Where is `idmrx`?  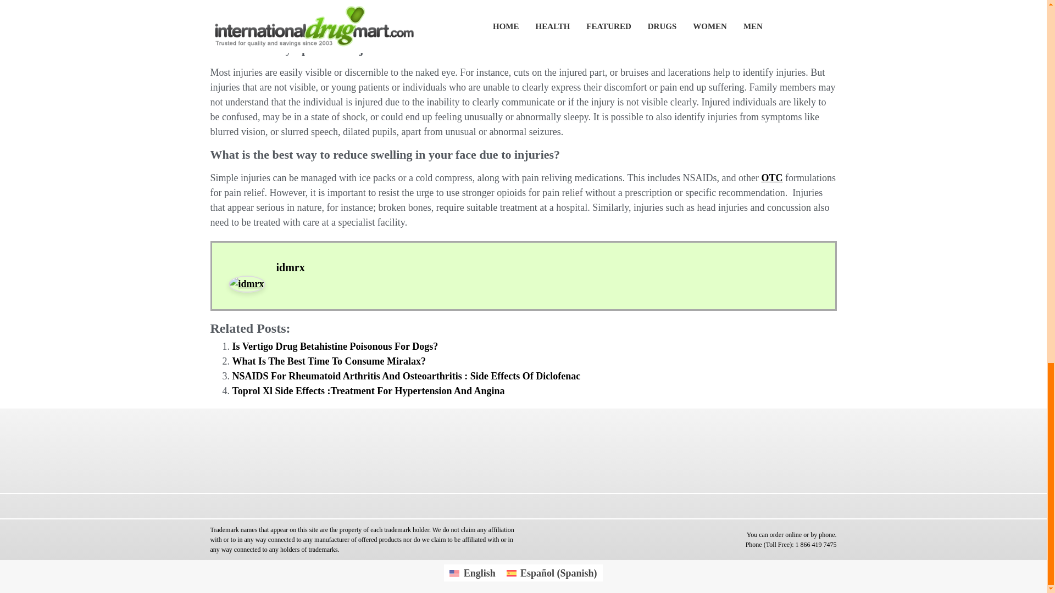
idmrx is located at coordinates (290, 267).